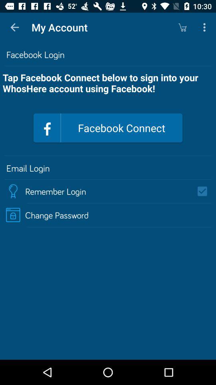  Describe the element at coordinates (205, 191) in the screenshot. I see `launch icon next to the remember login` at that location.